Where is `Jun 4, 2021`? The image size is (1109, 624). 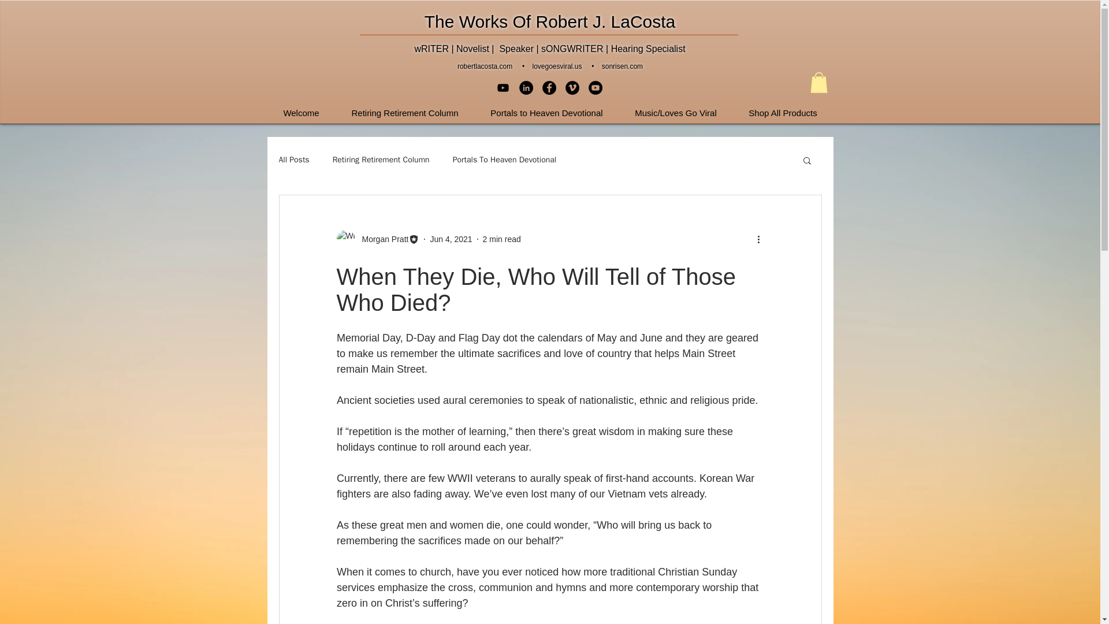 Jun 4, 2021 is located at coordinates (451, 239).